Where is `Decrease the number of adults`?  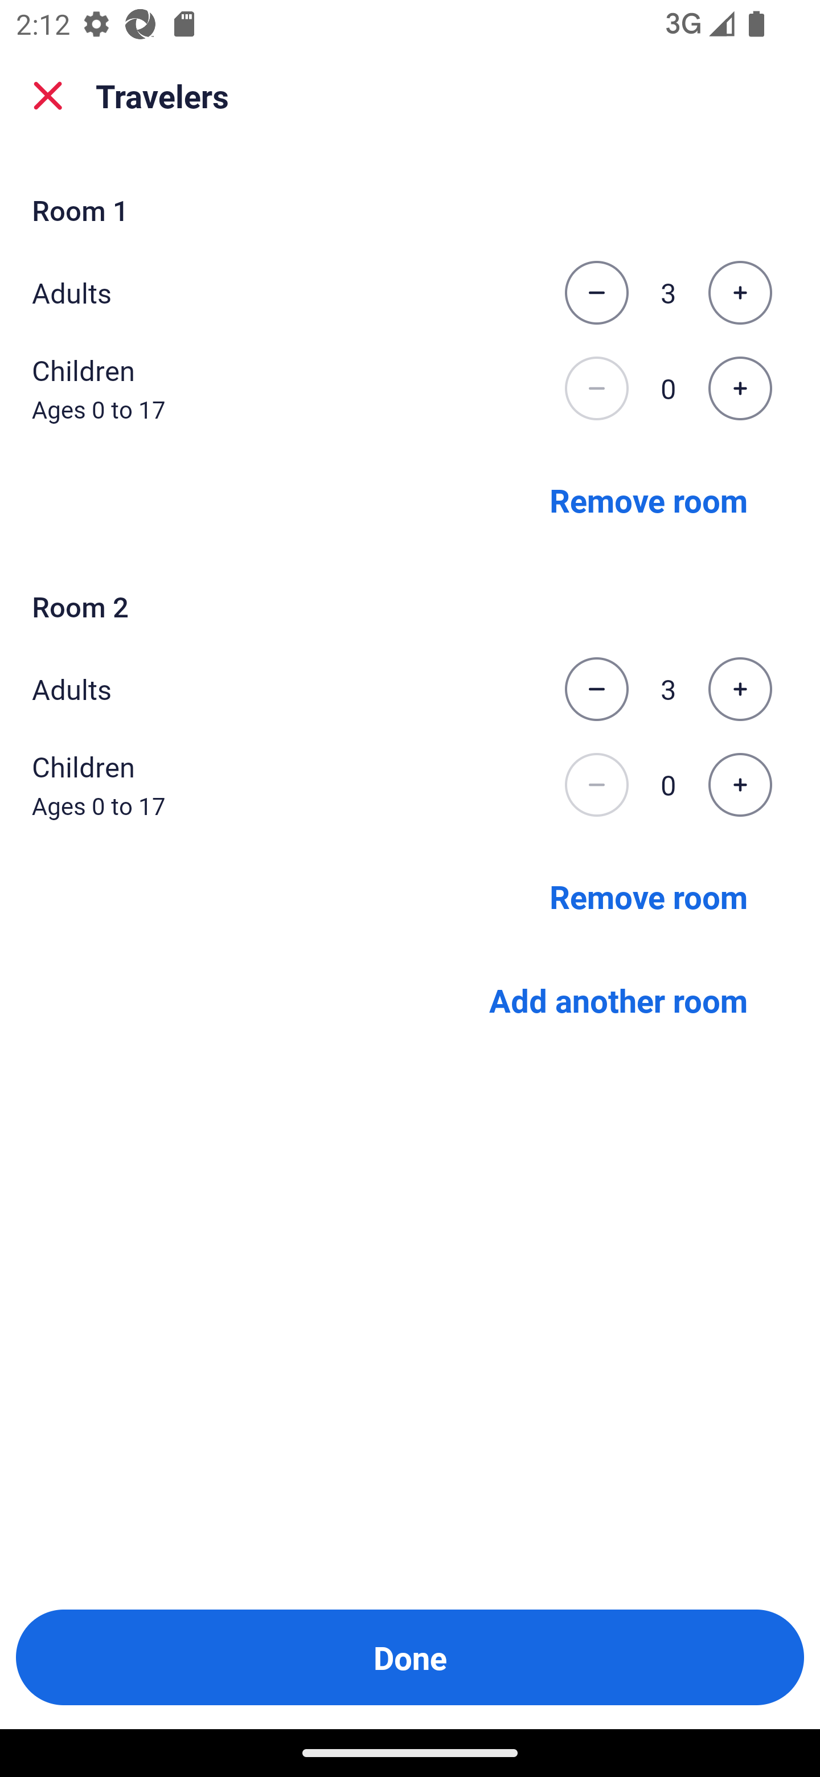 Decrease the number of adults is located at coordinates (596, 293).